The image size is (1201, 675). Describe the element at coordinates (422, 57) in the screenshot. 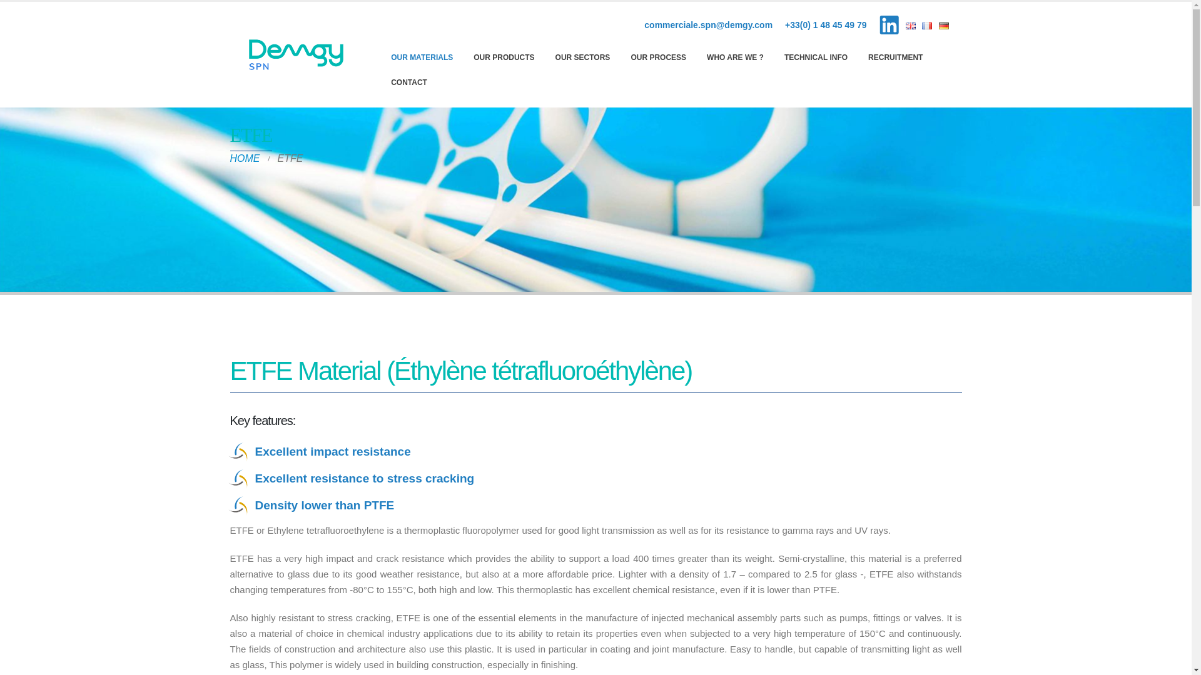

I see `OUR MATERIALS` at that location.